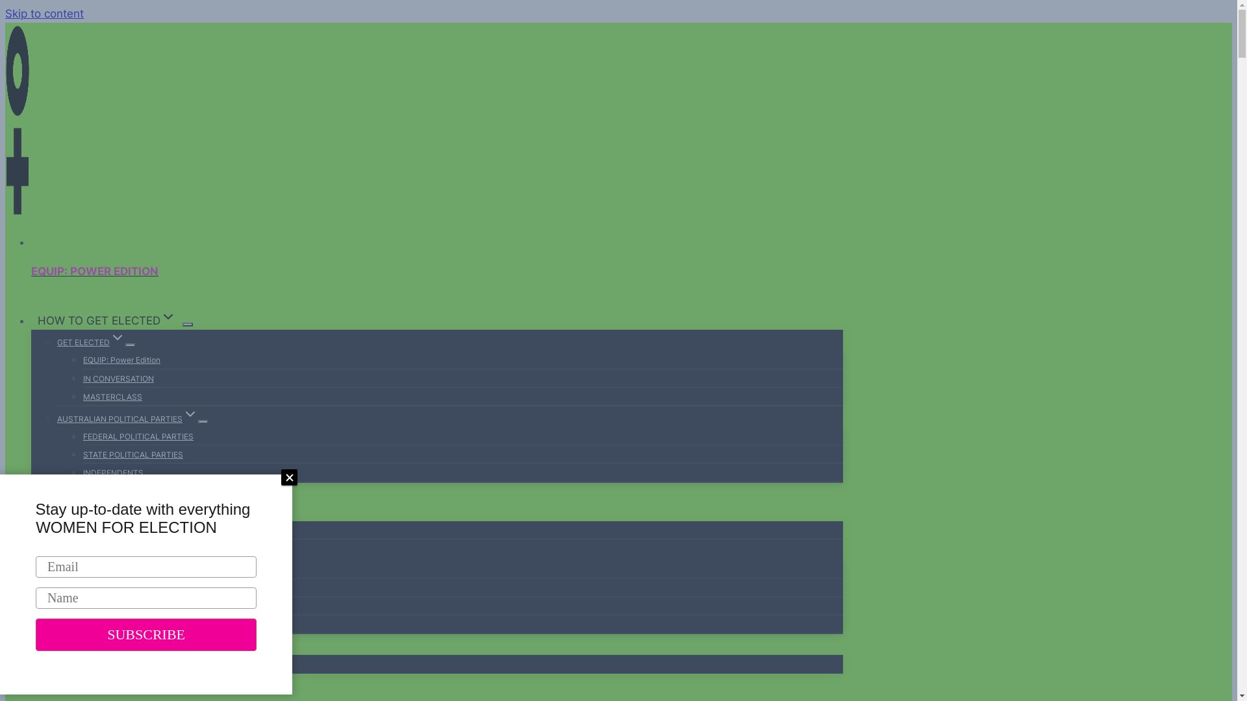 This screenshot has width=1247, height=701. What do you see at coordinates (69, 665) in the screenshot?
I see `MEDIA` at bounding box center [69, 665].